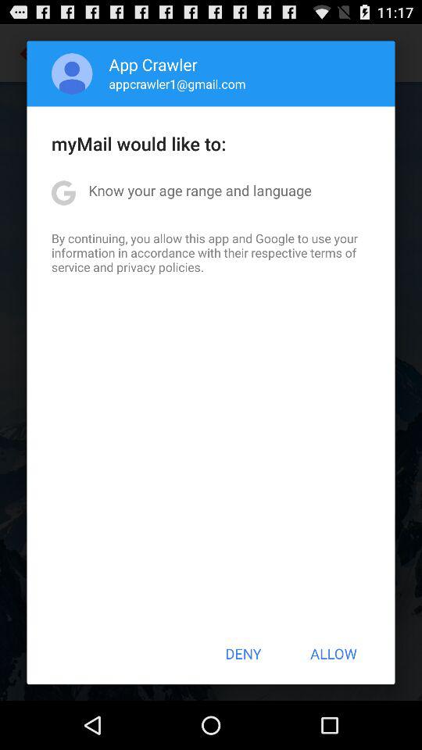 The height and width of the screenshot is (750, 422). What do you see at coordinates (243, 653) in the screenshot?
I see `launch deny button` at bounding box center [243, 653].